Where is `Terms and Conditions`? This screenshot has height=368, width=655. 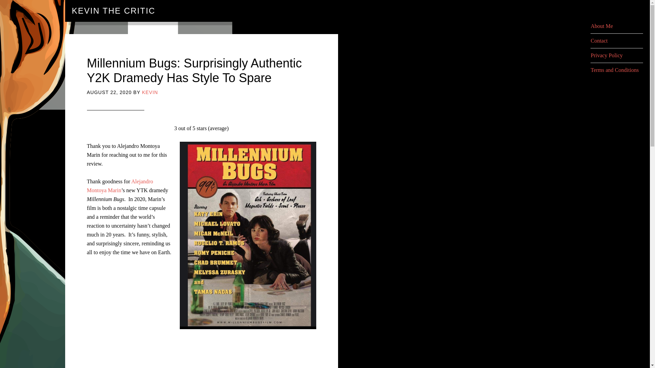 Terms and Conditions is located at coordinates (615, 70).